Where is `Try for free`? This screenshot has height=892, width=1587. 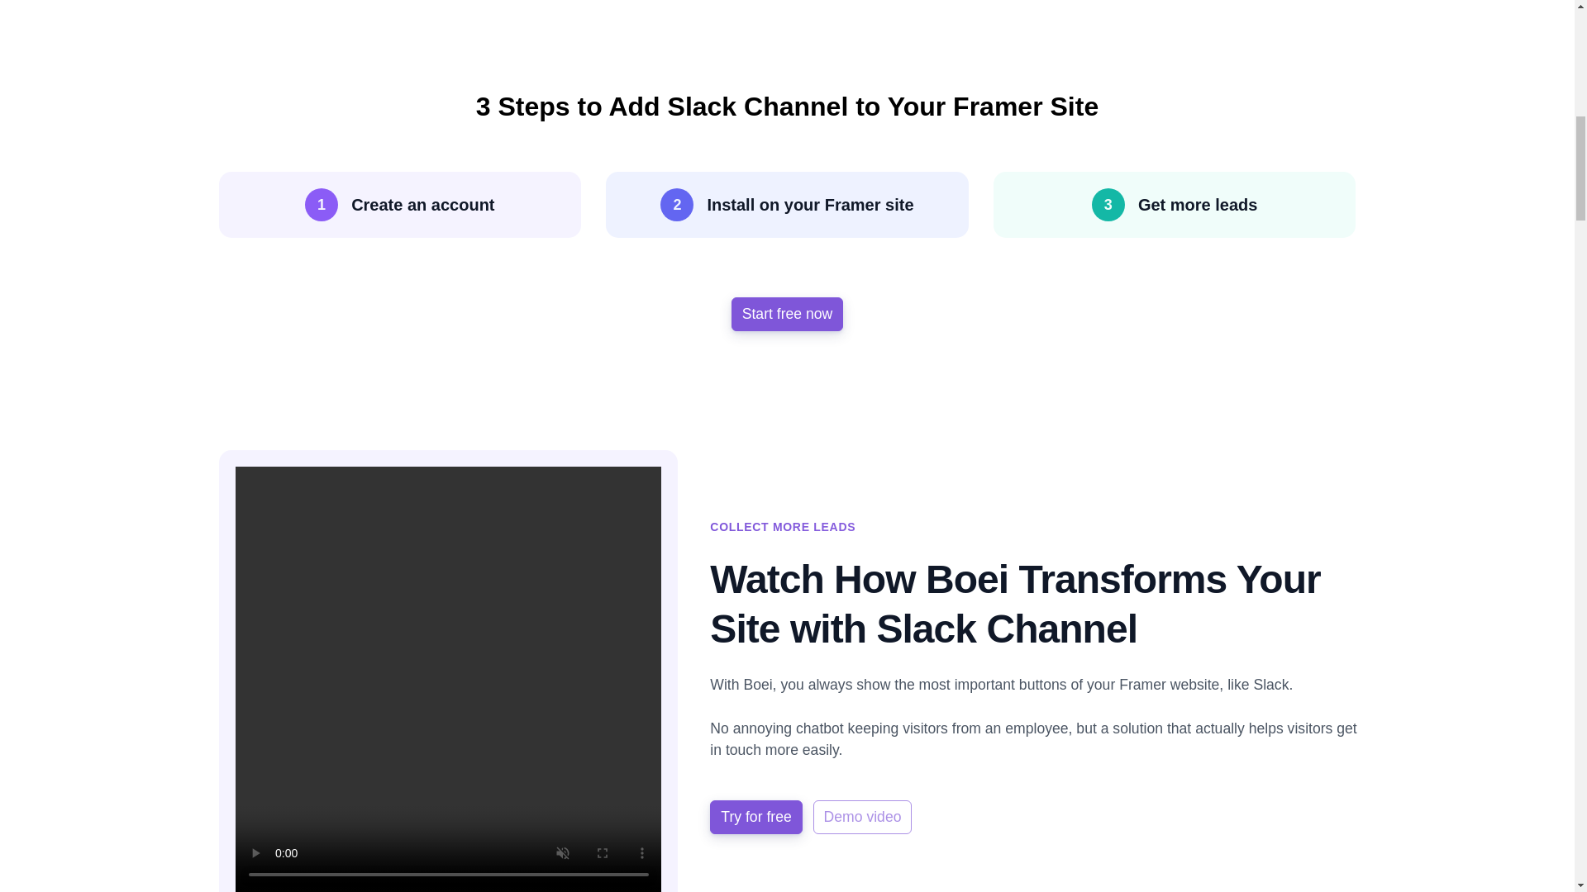
Try for free is located at coordinates (755, 816).